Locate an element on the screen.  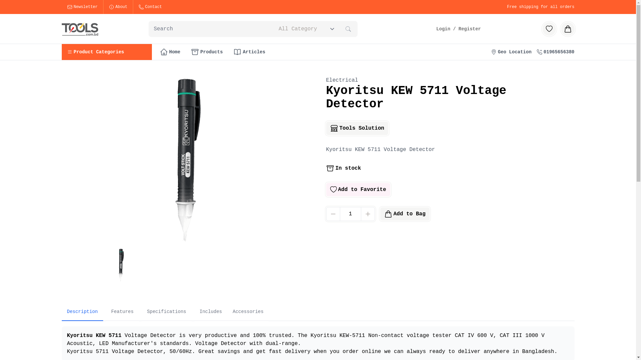
Add to Bag is located at coordinates (405, 214).